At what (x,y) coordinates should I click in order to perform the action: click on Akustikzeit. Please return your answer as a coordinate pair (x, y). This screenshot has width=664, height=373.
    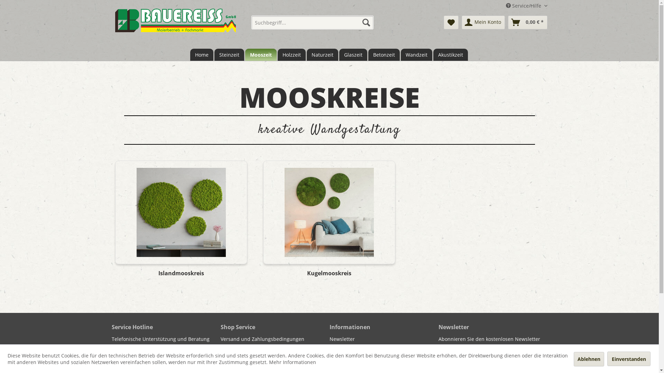
    Looking at the image, I should click on (450, 55).